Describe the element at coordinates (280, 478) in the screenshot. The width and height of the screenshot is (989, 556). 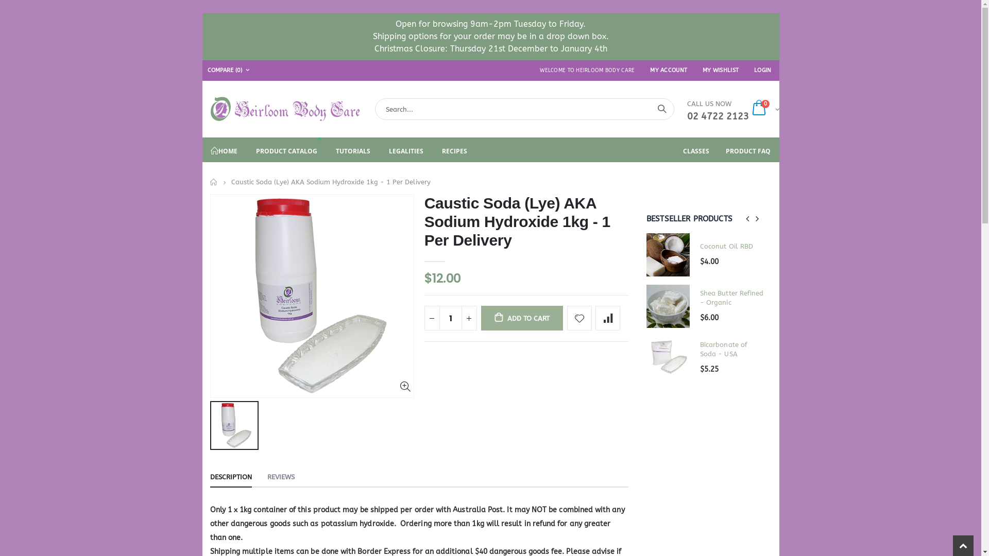
I see `REVIEWS` at that location.